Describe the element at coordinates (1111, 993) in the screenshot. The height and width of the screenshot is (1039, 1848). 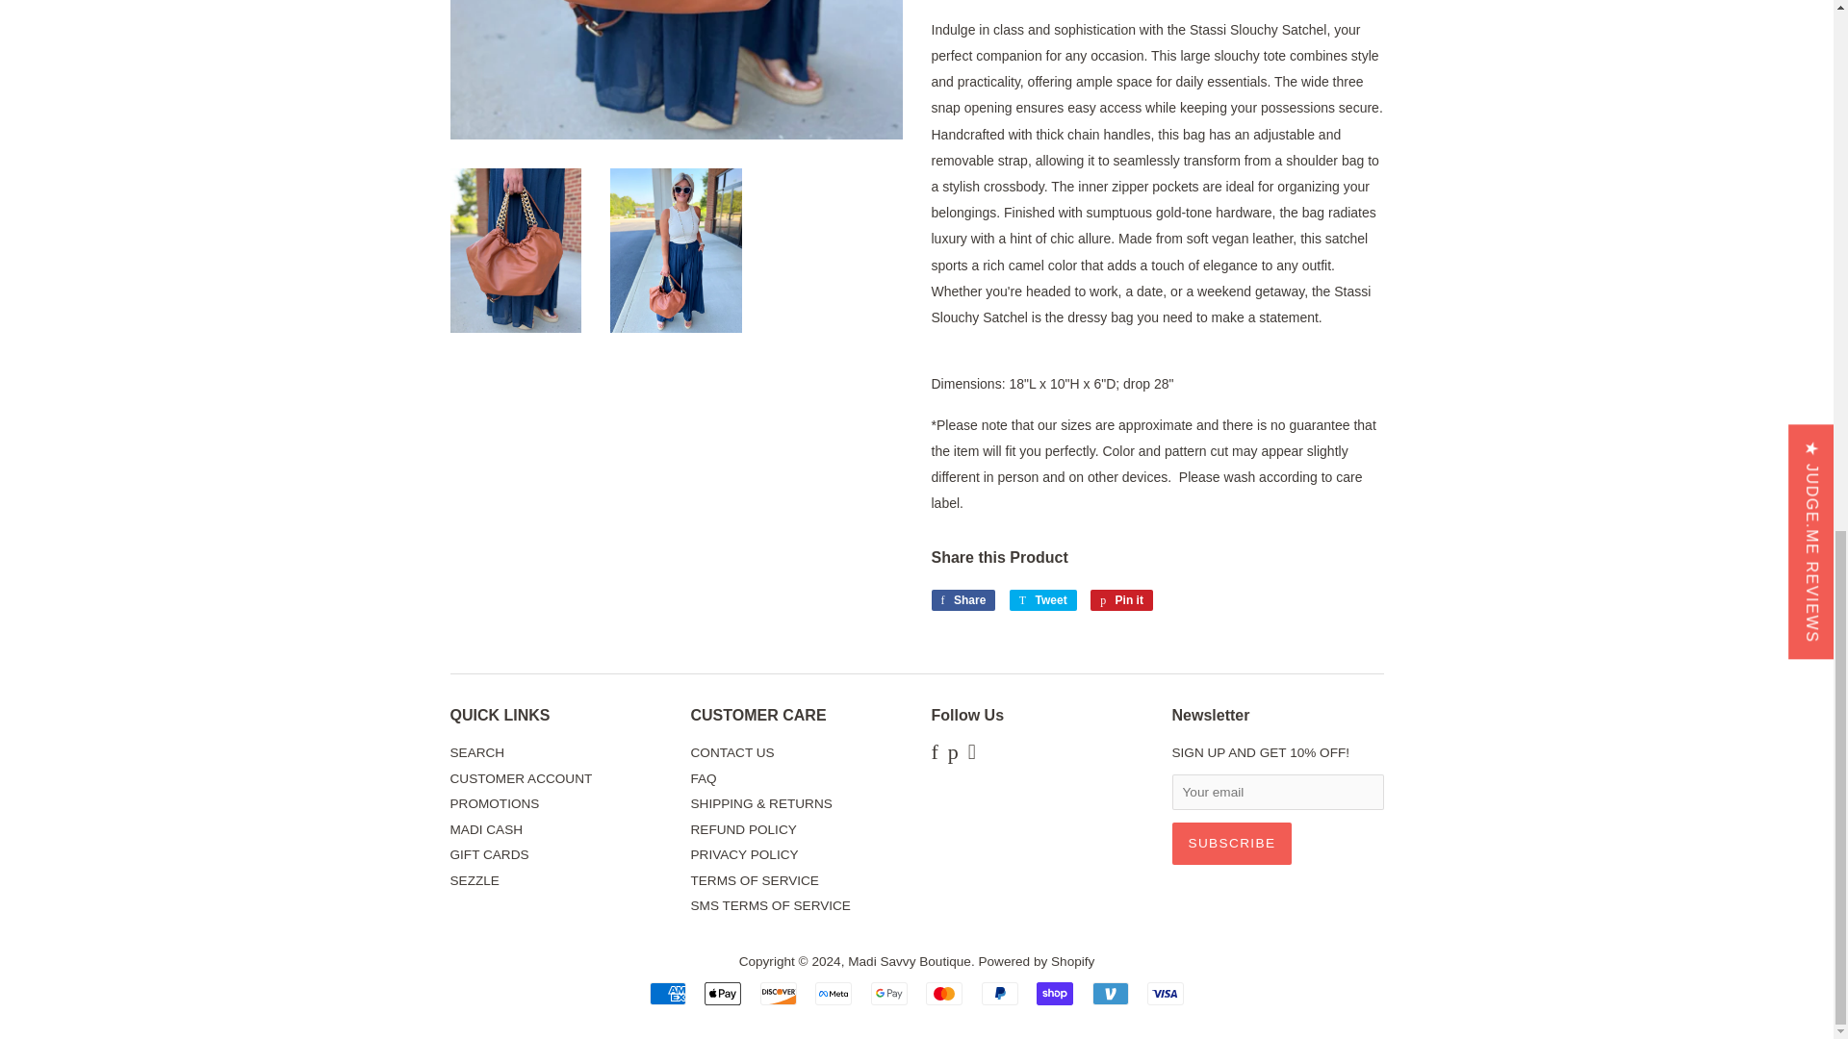
I see `Venmo` at that location.